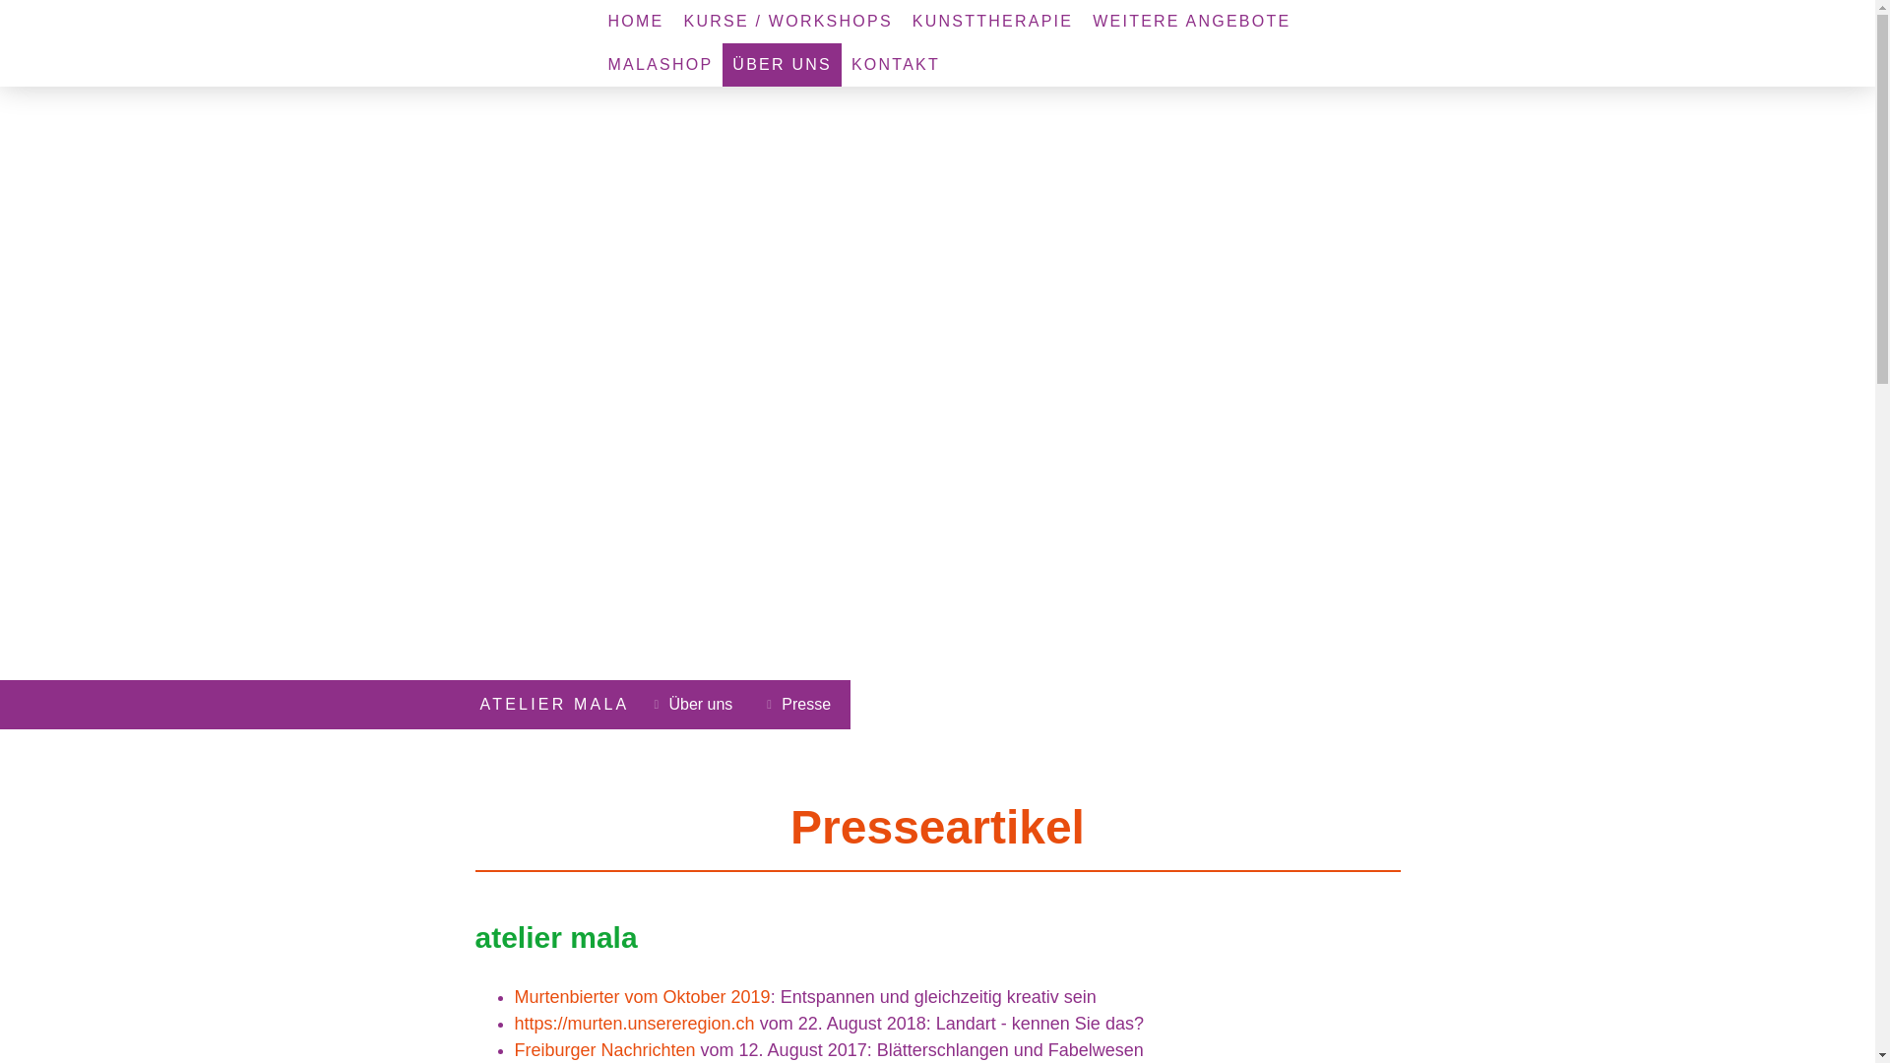  What do you see at coordinates (634, 1024) in the screenshot?
I see `https://murten.unsereregion.ch` at bounding box center [634, 1024].